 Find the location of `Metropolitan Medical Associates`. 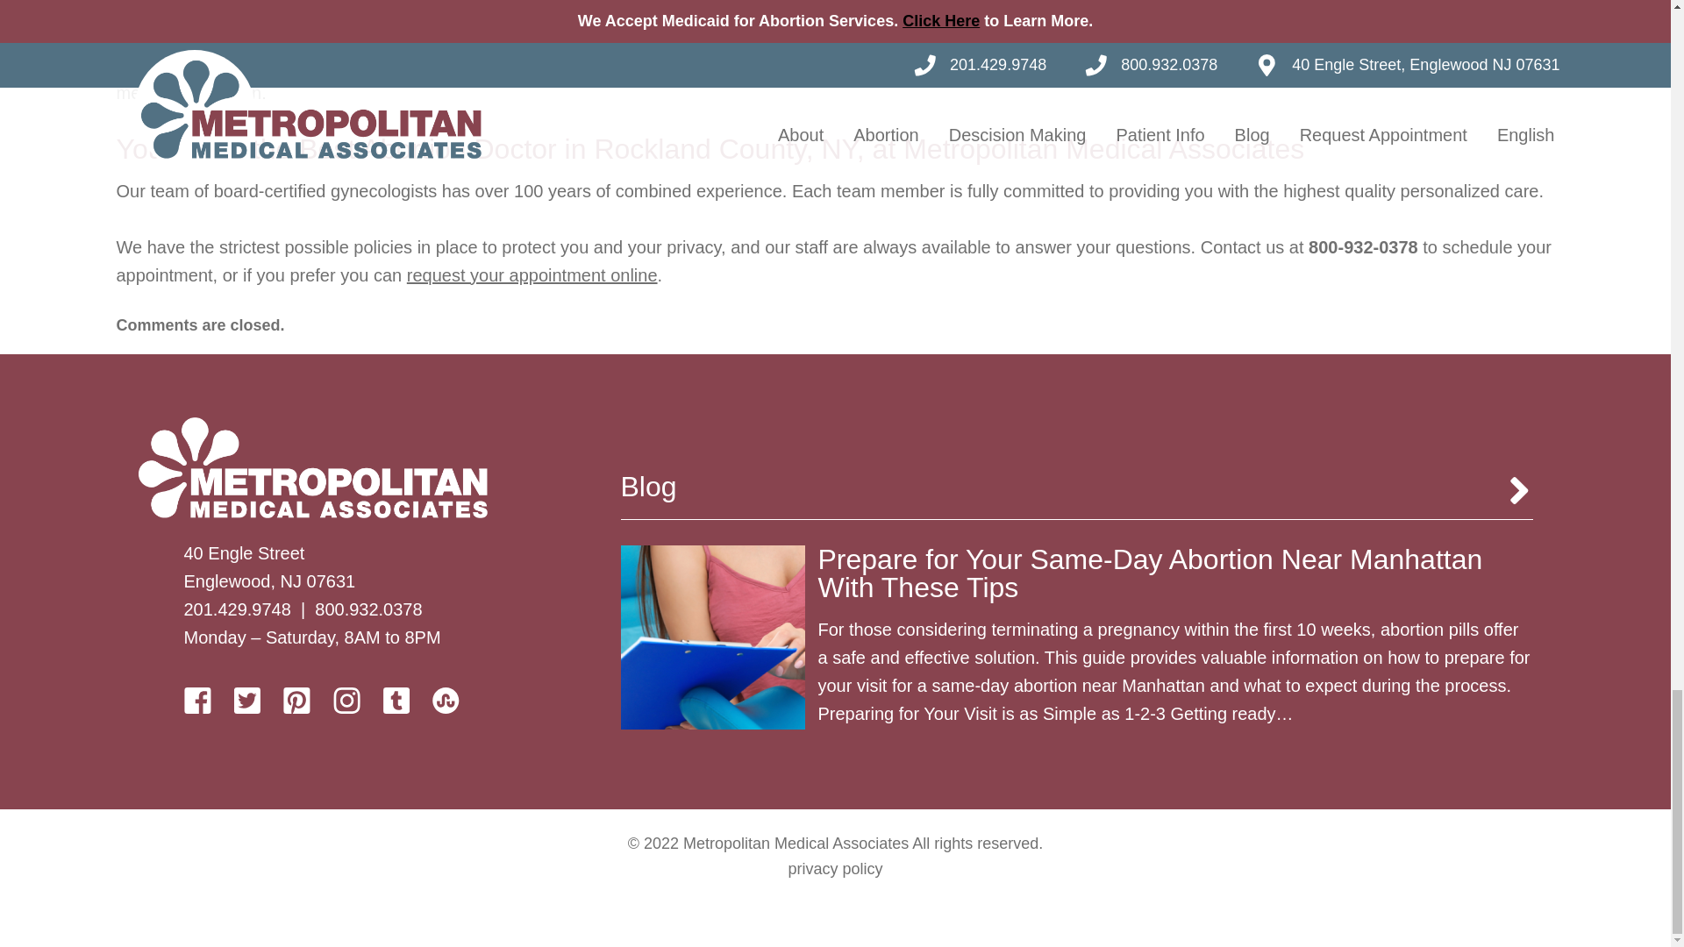

Metropolitan Medical Associates is located at coordinates (312, 467).